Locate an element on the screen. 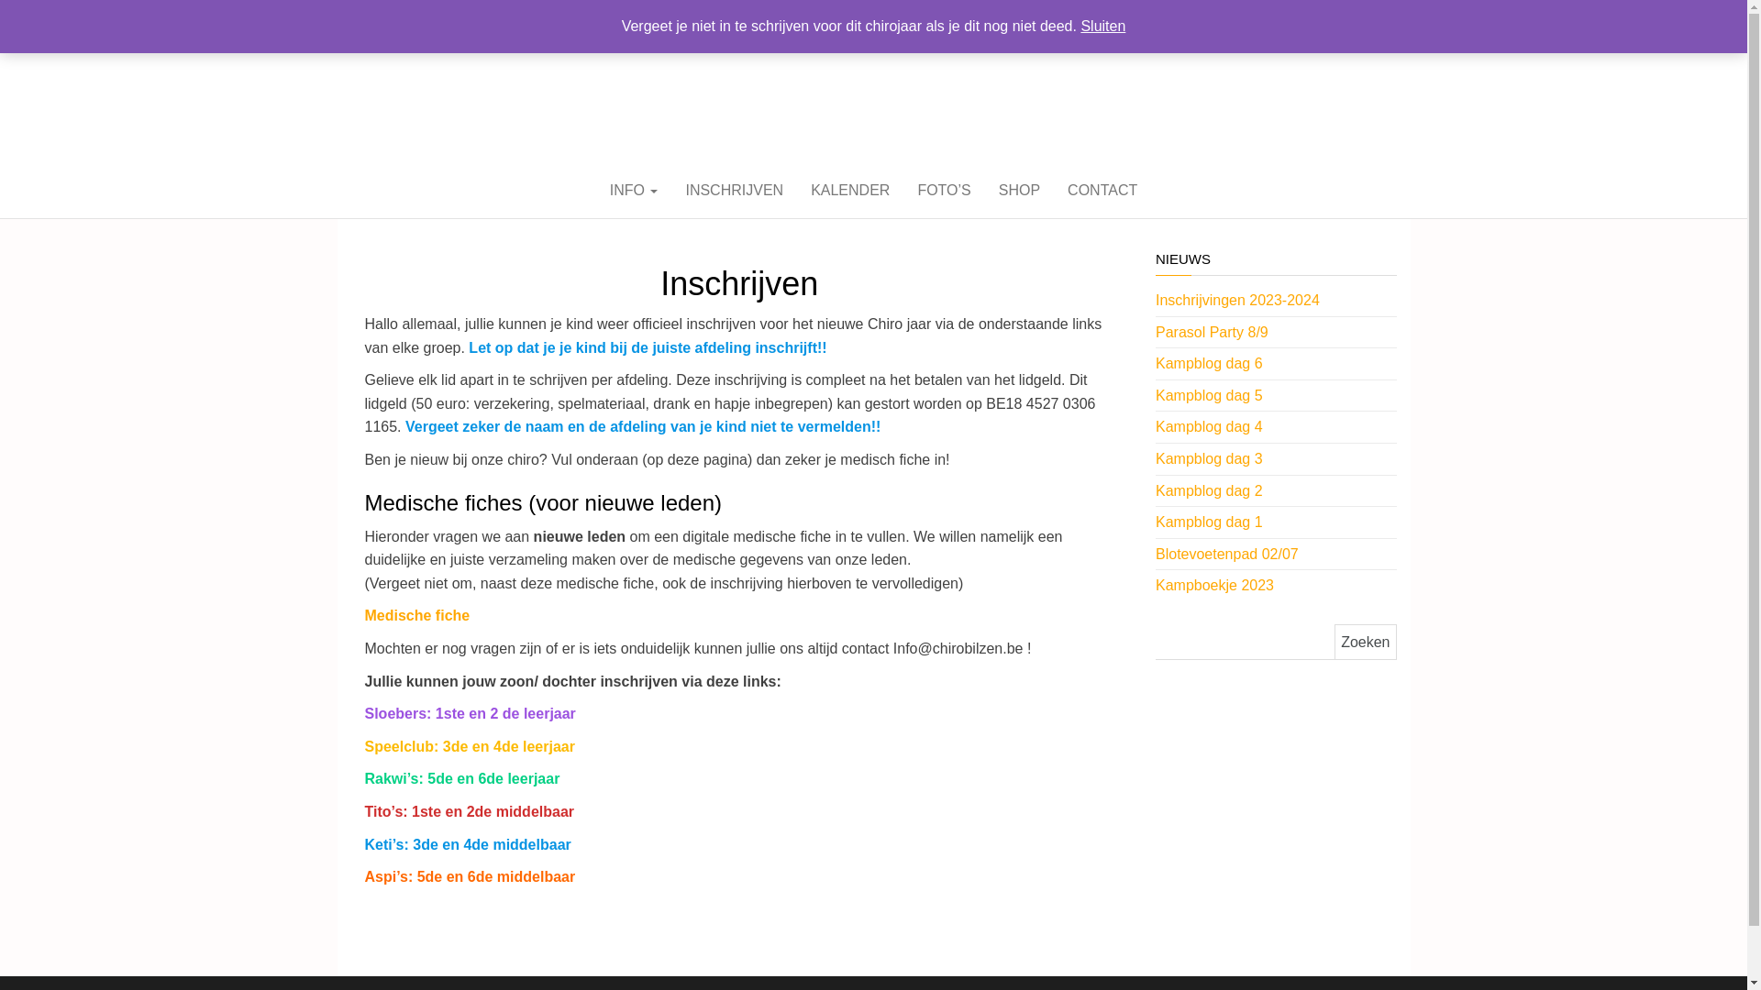  Zoeken is located at coordinates (1365, 642).